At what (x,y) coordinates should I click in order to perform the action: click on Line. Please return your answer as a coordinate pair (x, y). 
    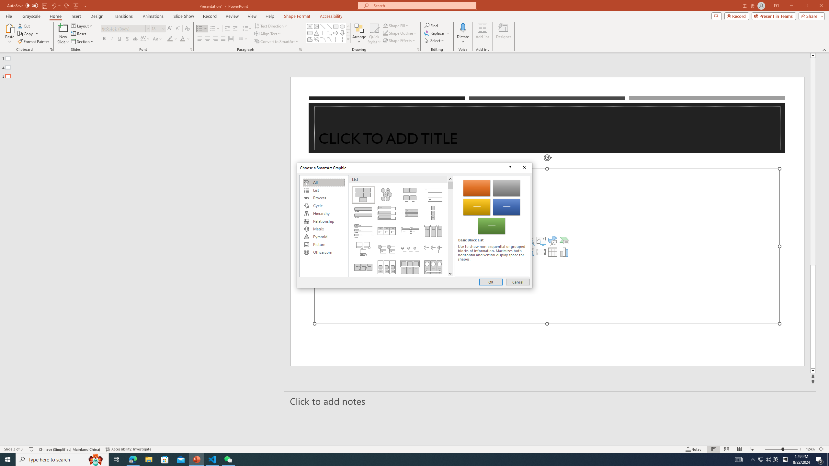
    Looking at the image, I should click on (323, 27).